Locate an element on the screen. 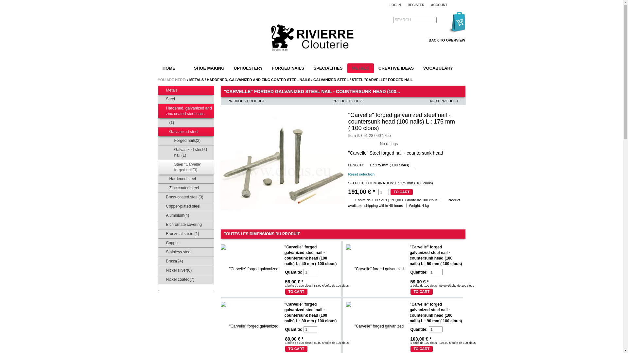 The height and width of the screenshot is (353, 628). ENGLISH is located at coordinates (461, 5).